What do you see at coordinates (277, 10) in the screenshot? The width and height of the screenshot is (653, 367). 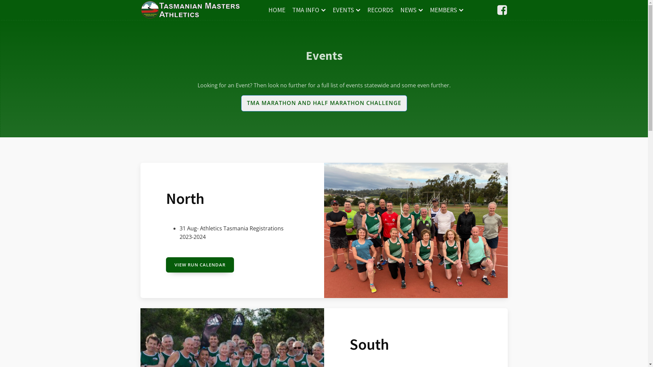 I see `HOME` at bounding box center [277, 10].